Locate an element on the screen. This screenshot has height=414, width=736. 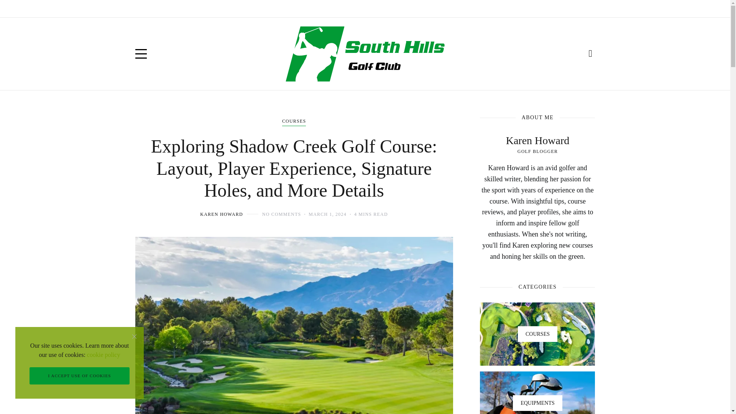
COURSES is located at coordinates (172, 8).